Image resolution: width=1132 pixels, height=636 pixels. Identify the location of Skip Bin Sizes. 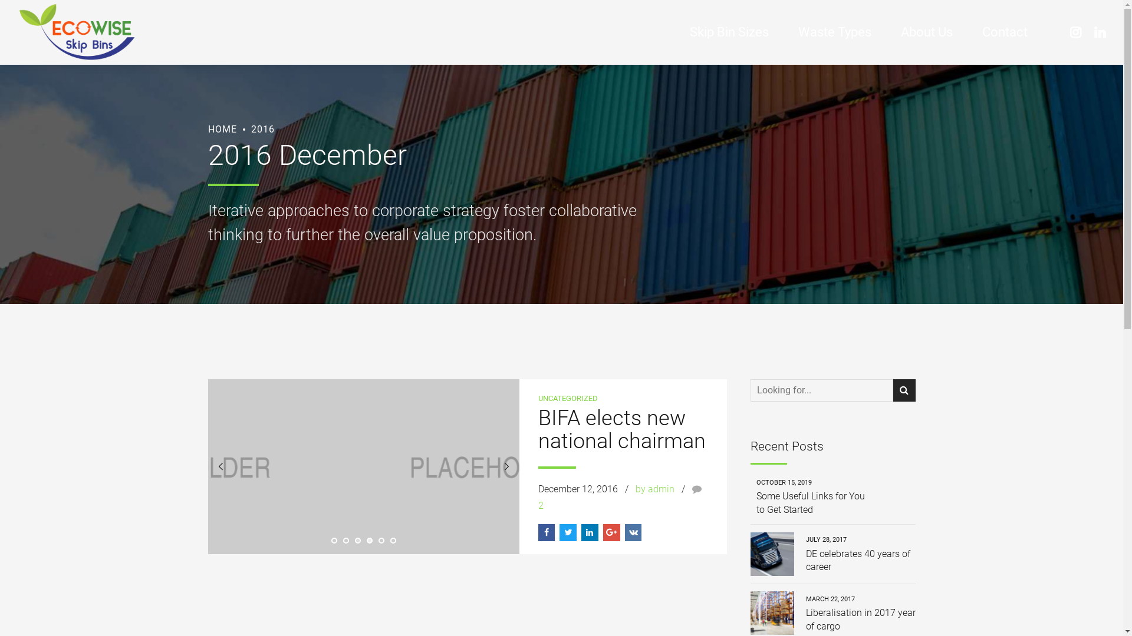
(729, 32).